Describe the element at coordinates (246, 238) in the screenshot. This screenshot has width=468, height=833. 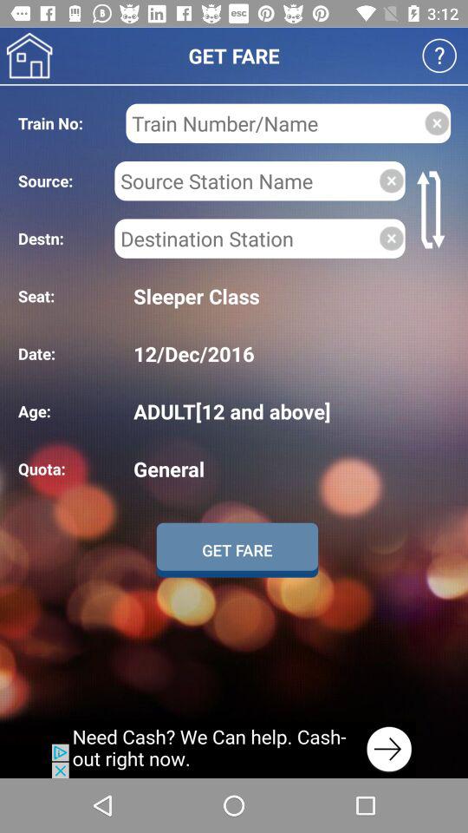
I see `enter destination location` at that location.